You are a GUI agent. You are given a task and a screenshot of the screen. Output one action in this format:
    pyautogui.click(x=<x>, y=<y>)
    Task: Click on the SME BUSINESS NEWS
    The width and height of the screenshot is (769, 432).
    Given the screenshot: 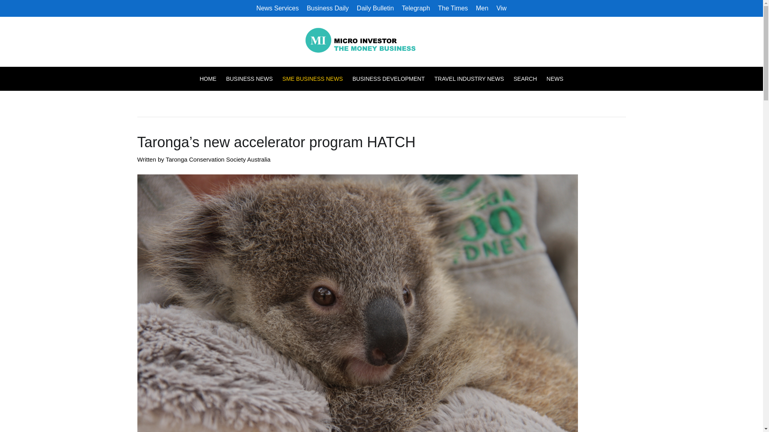 What is the action you would take?
    pyautogui.click(x=312, y=78)
    